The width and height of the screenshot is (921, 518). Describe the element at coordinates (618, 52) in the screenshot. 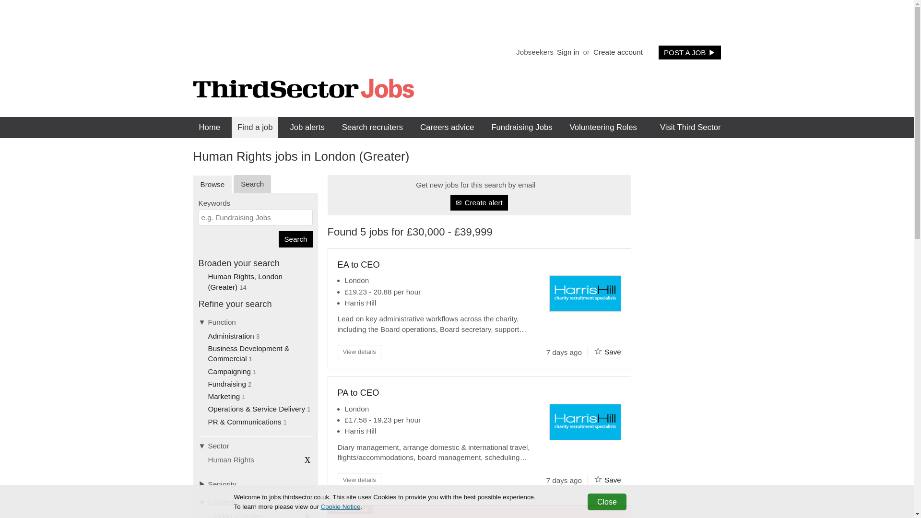

I see `Create account` at that location.